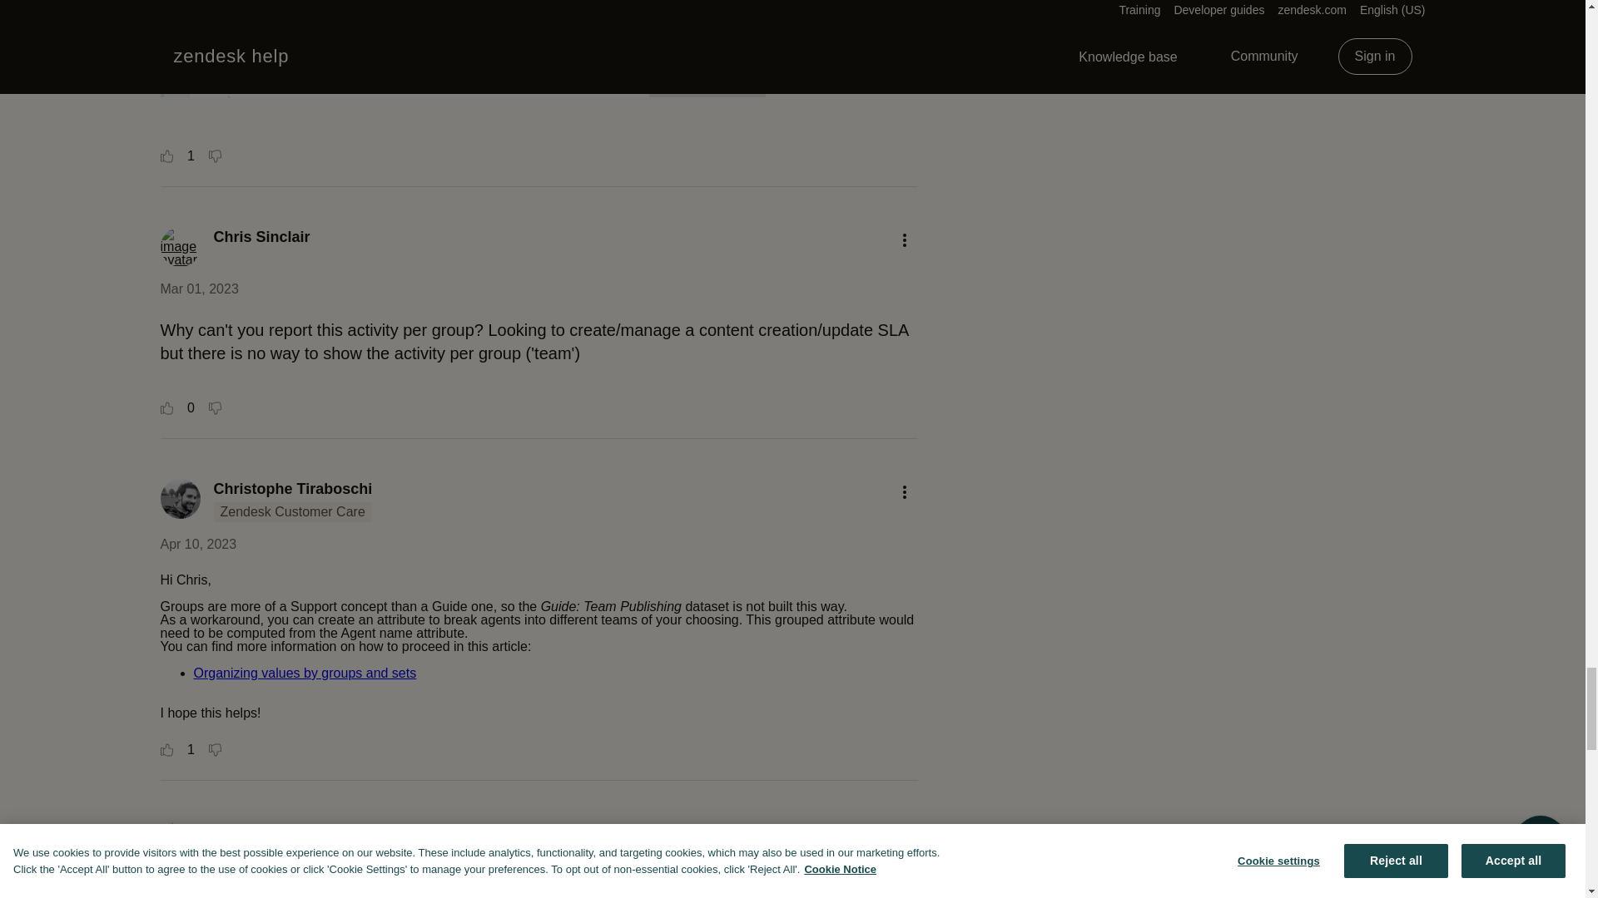 The height and width of the screenshot is (898, 1598). Describe the element at coordinates (198, 544) in the screenshot. I see `Apr 10, 2023` at that location.